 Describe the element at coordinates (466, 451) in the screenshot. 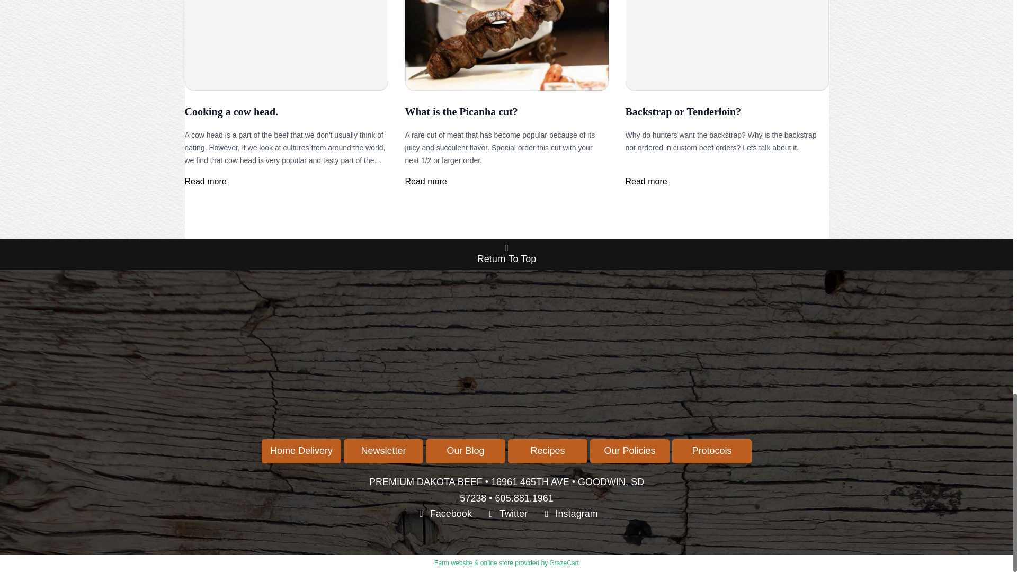

I see `Our Blog` at that location.